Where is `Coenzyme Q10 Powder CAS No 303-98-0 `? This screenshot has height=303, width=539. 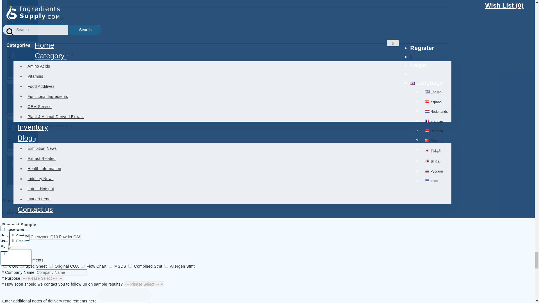 Coenzyme Q10 Powder CAS No 303-98-0  is located at coordinates (55, 237).